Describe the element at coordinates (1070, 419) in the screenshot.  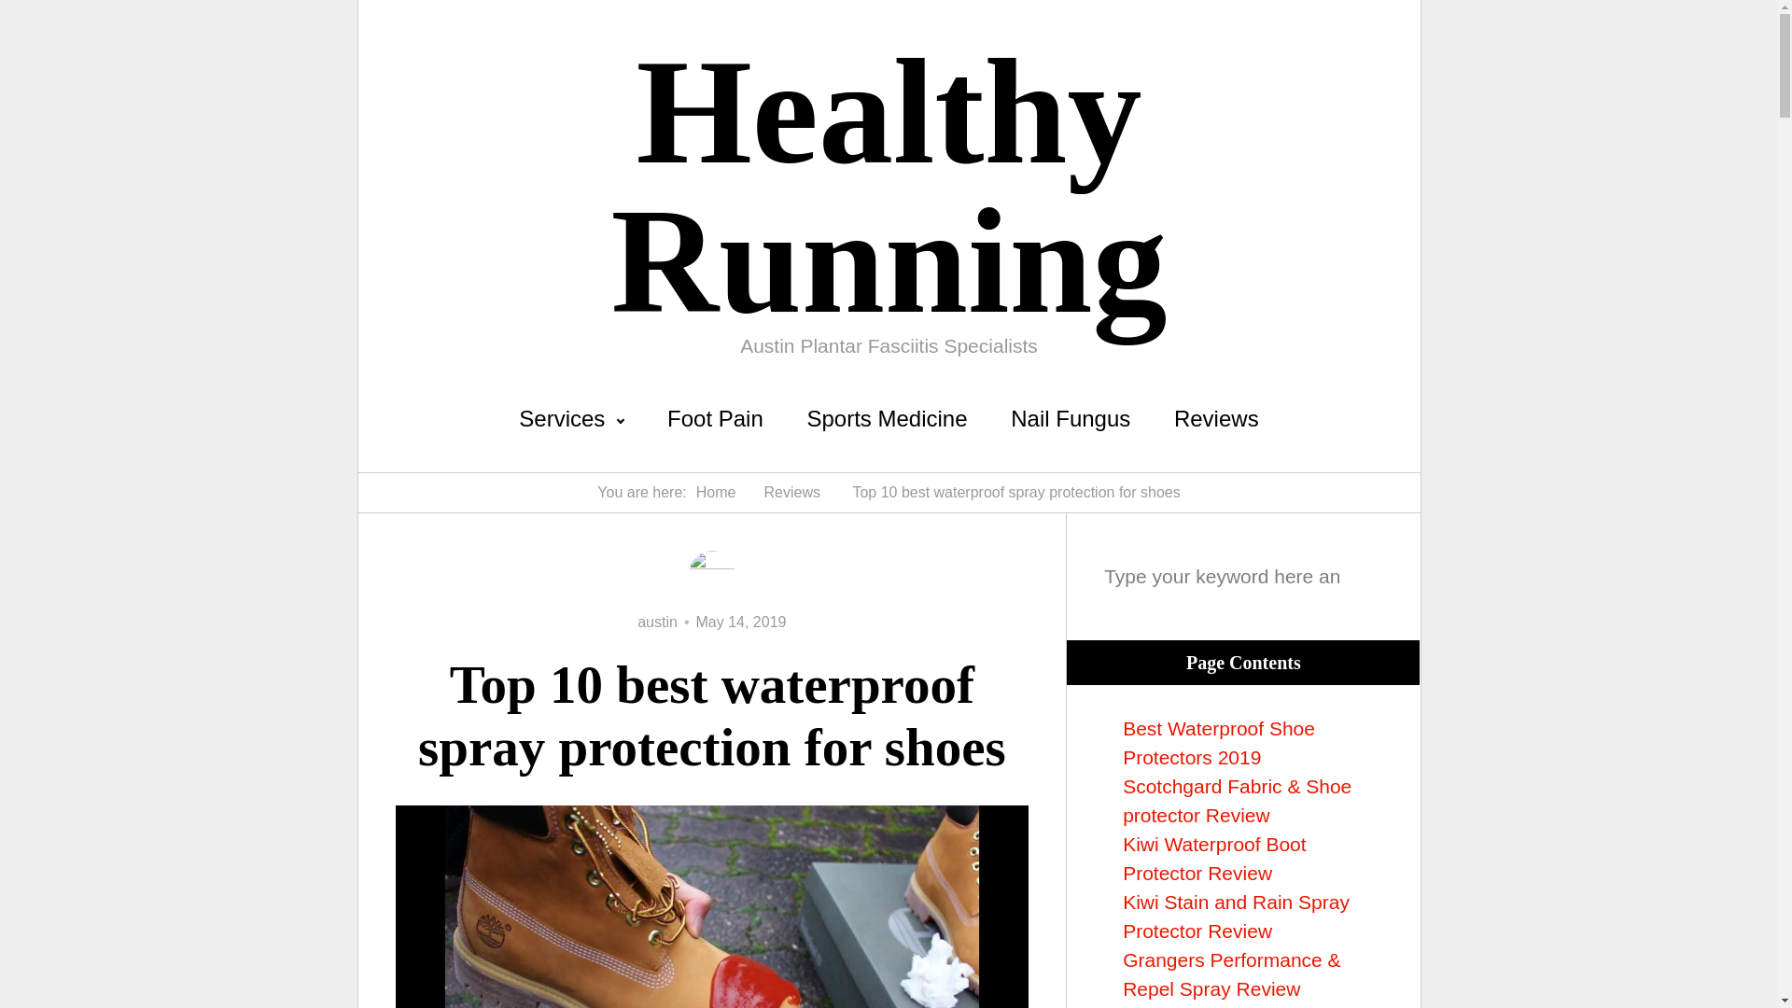
I see `Nail Fungus` at that location.